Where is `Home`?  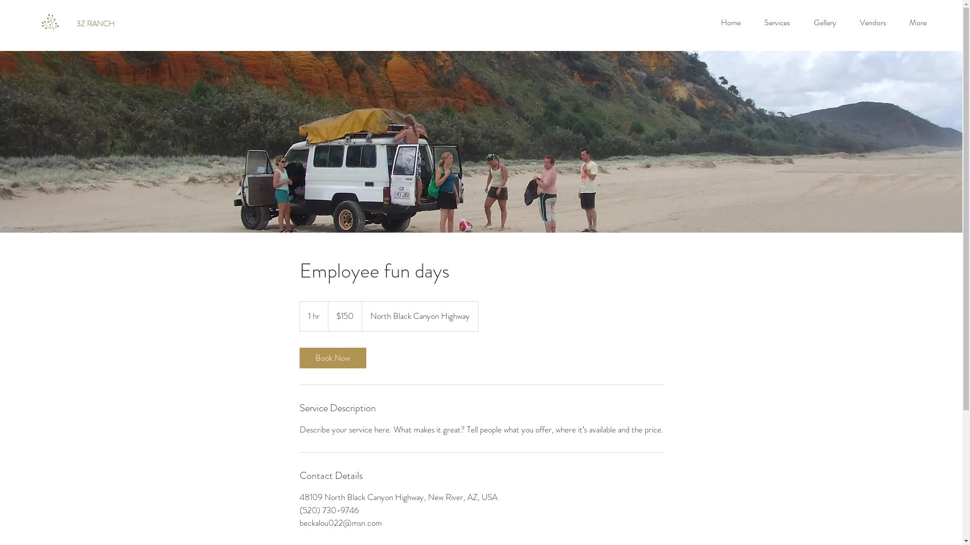 Home is located at coordinates (731, 23).